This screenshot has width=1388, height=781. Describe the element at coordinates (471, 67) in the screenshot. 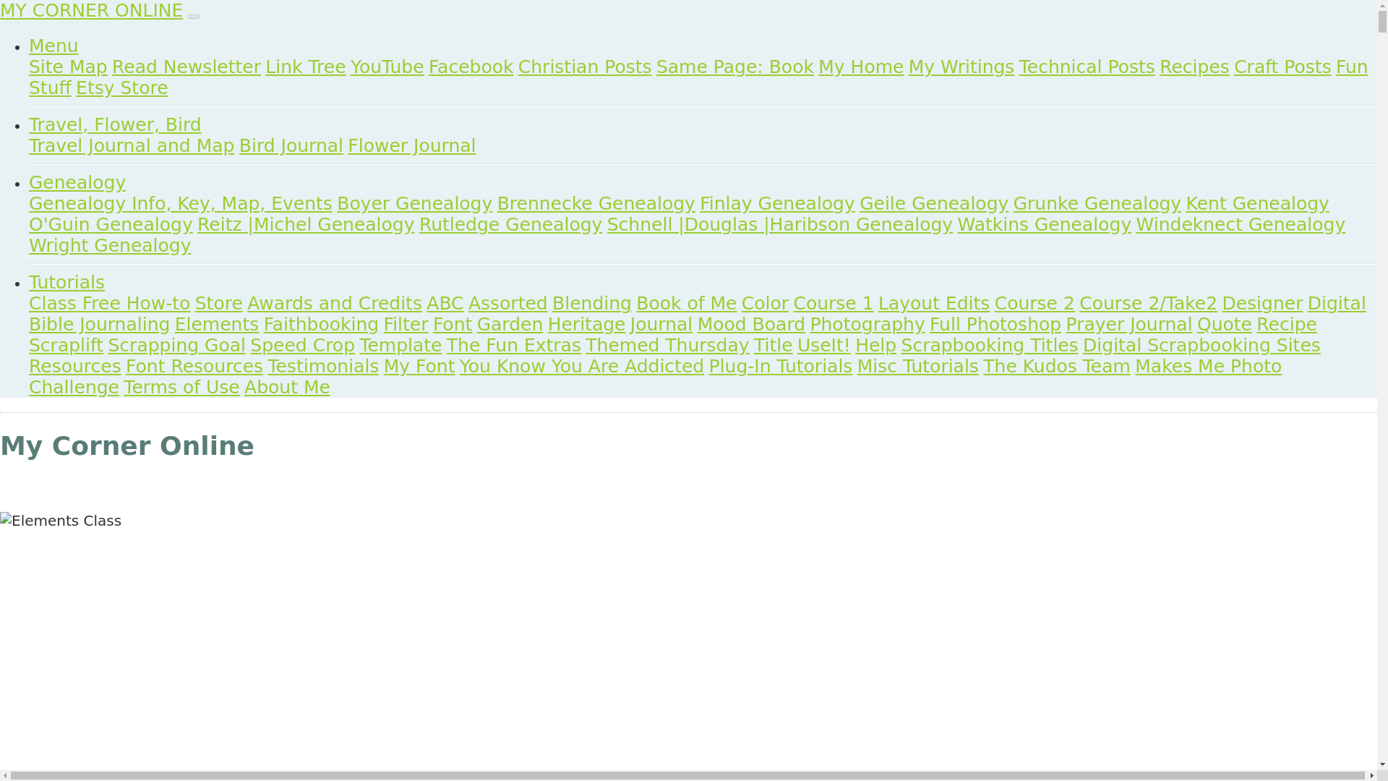

I see `Facebook` at that location.